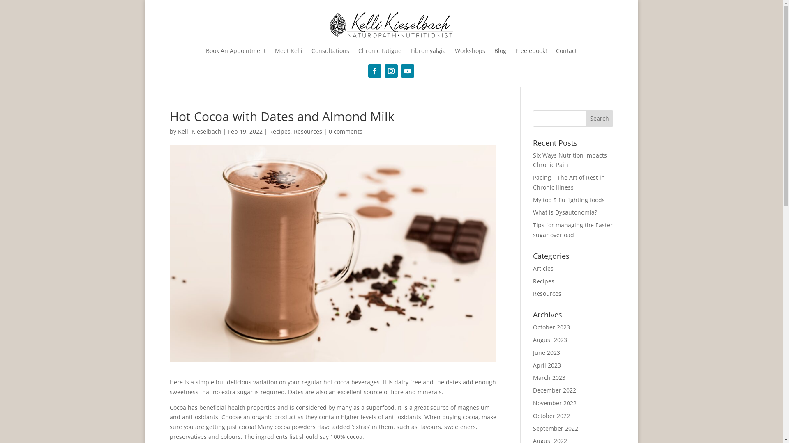 The width and height of the screenshot is (789, 443). Describe the element at coordinates (544, 281) in the screenshot. I see `Recipes` at that location.